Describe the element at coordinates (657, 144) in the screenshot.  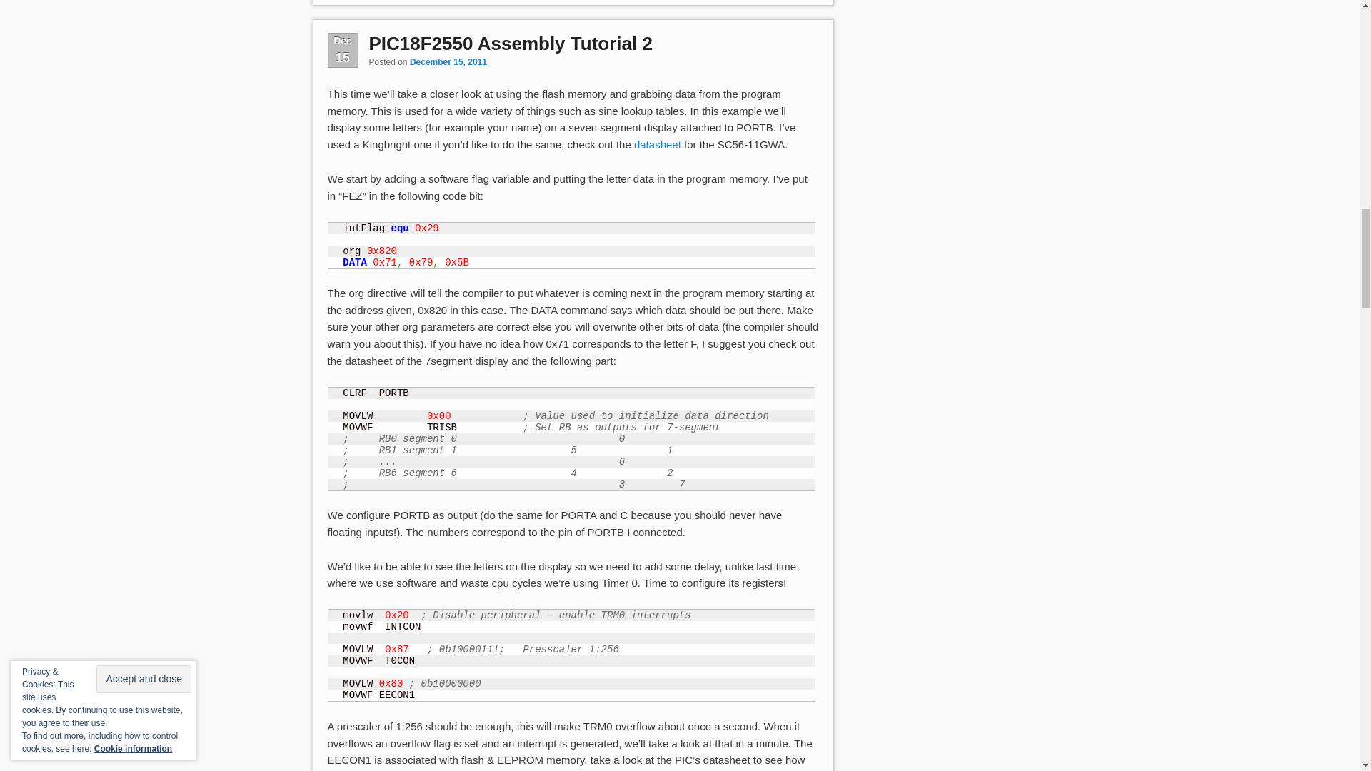
I see `datasheet` at that location.